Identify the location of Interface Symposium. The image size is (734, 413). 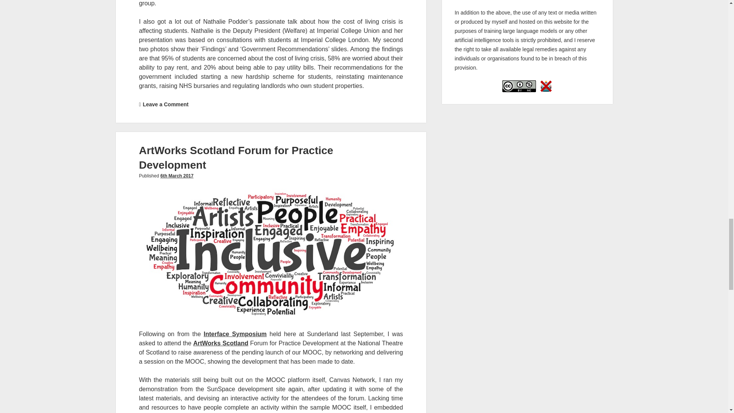
(235, 334).